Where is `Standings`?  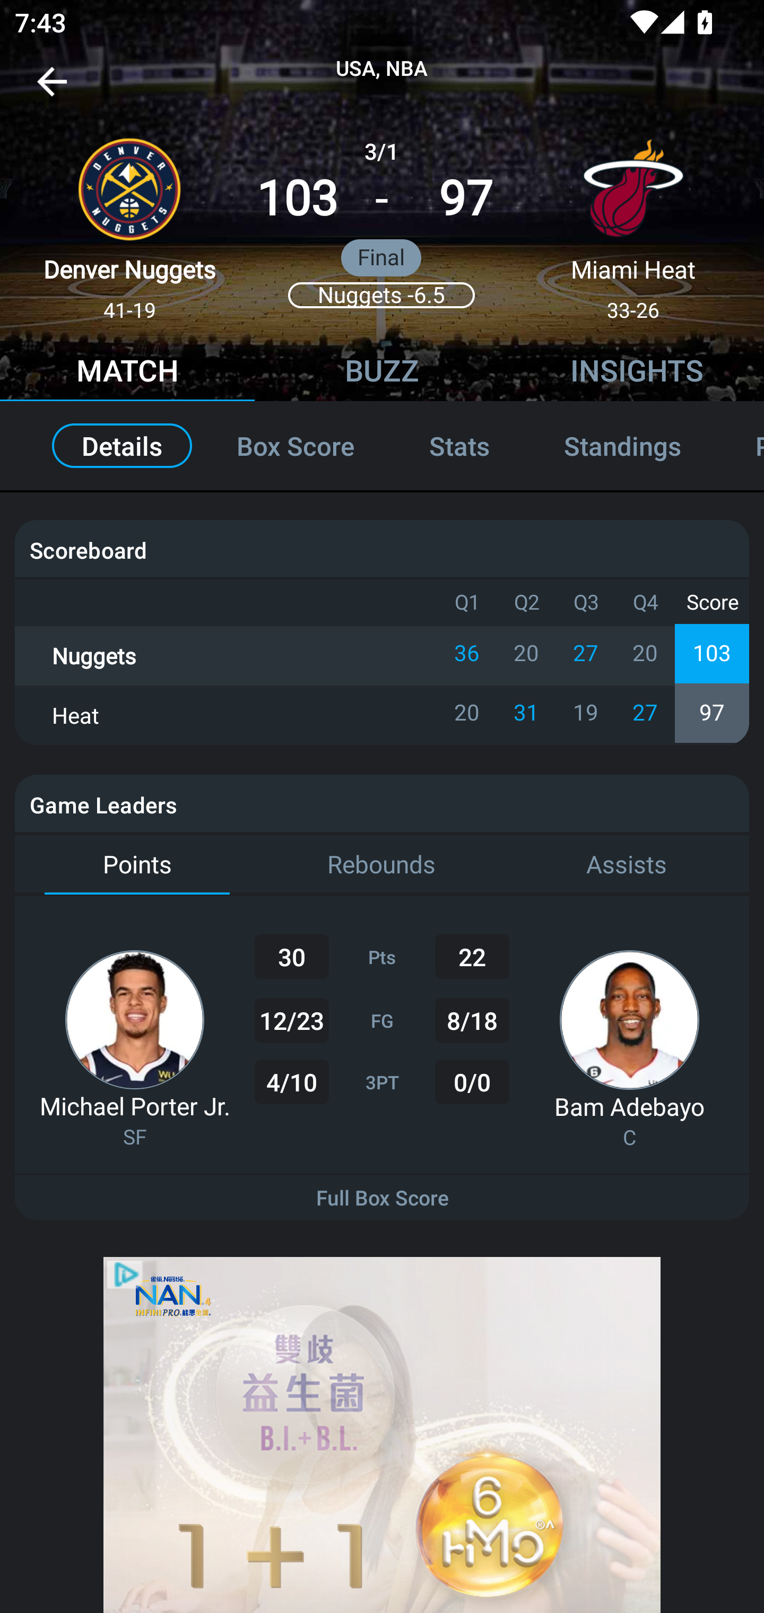
Standings is located at coordinates (622, 446).